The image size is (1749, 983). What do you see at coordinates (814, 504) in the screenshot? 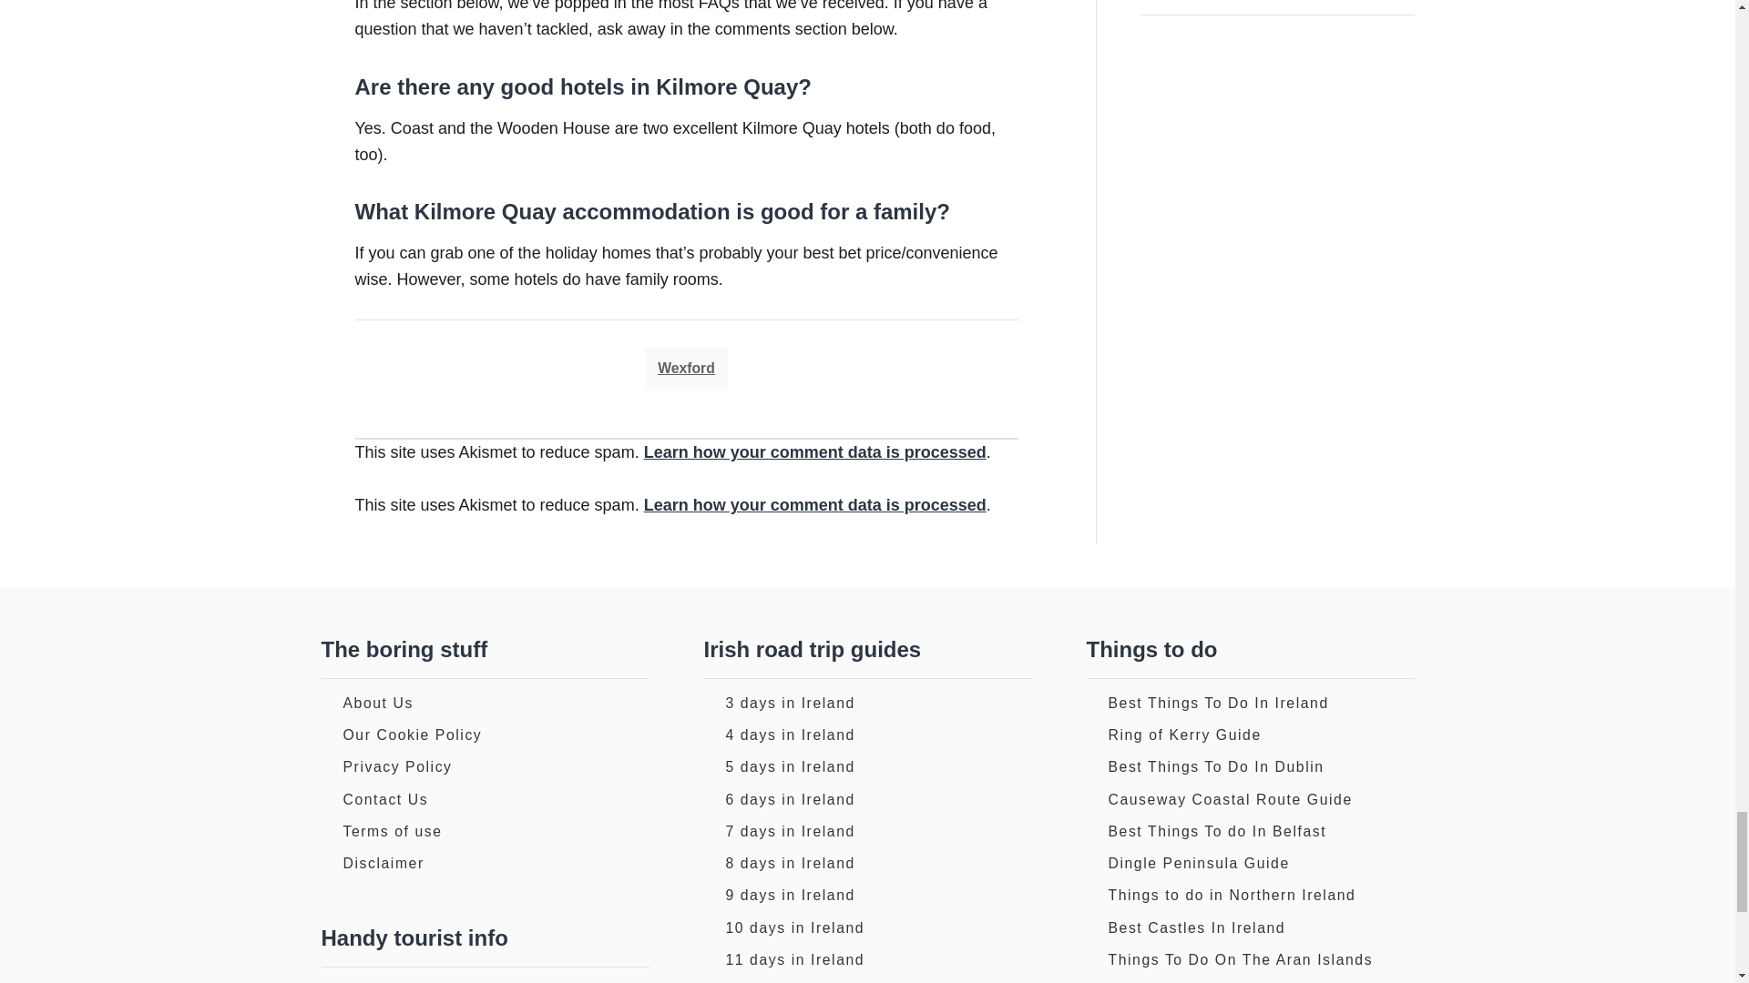
I see `Learn how your comment data is processed` at bounding box center [814, 504].